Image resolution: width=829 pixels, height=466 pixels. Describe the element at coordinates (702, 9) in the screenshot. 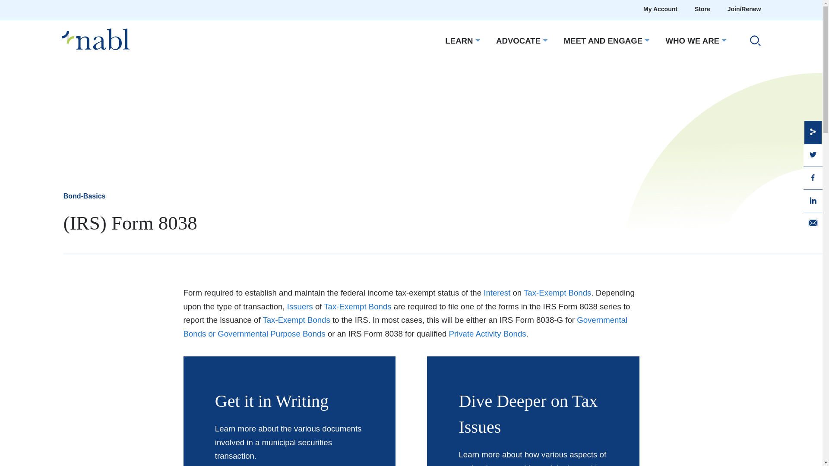

I see `Store` at that location.